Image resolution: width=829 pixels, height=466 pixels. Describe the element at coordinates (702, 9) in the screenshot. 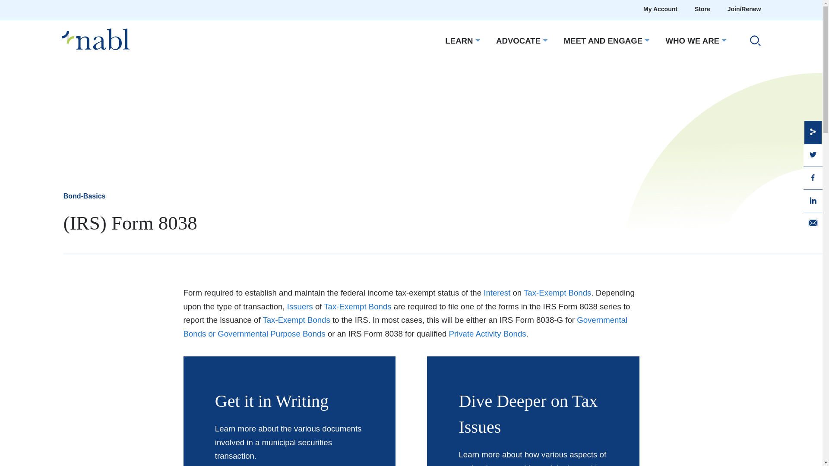

I see `Store` at that location.